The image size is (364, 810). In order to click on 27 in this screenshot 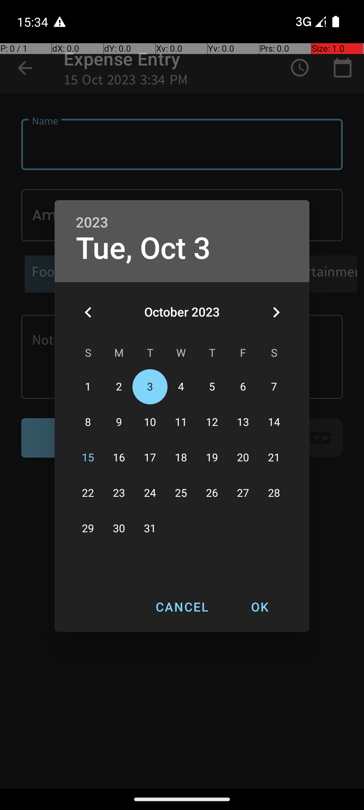, I will do `click(243, 493)`.